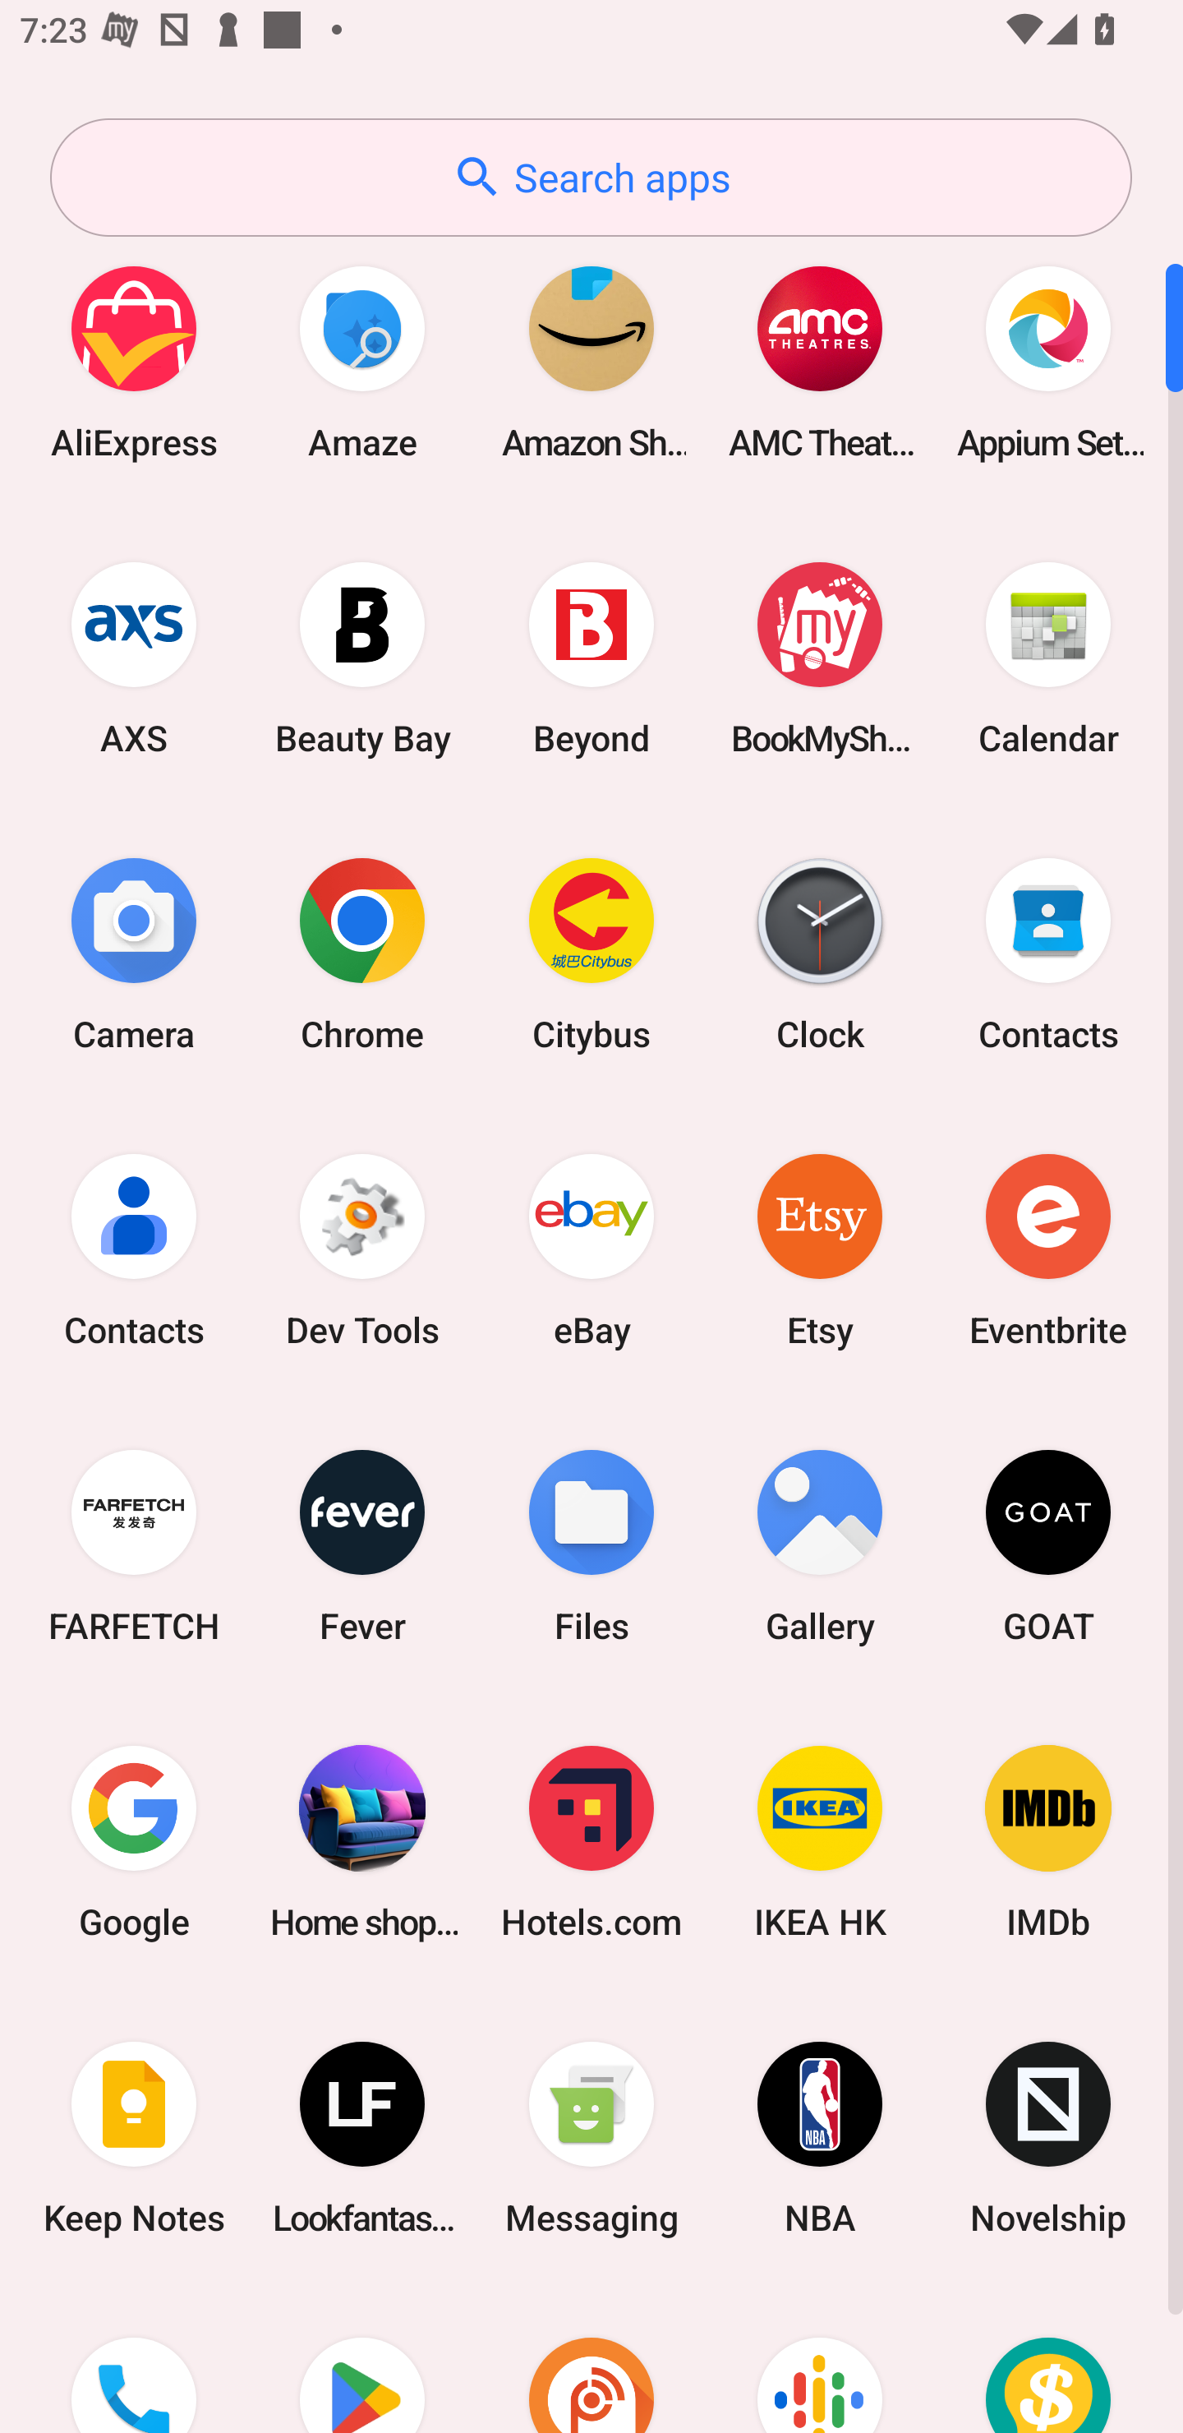  I want to click on Clock, so click(820, 953).